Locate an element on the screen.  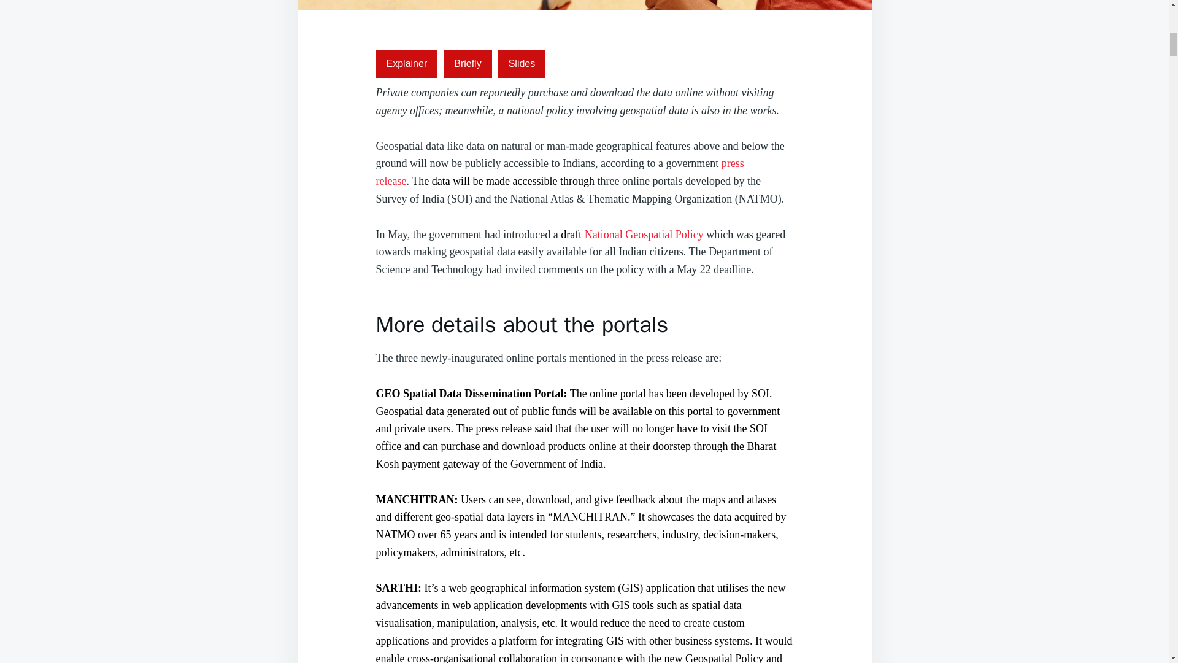
Briefly is located at coordinates (468, 64).